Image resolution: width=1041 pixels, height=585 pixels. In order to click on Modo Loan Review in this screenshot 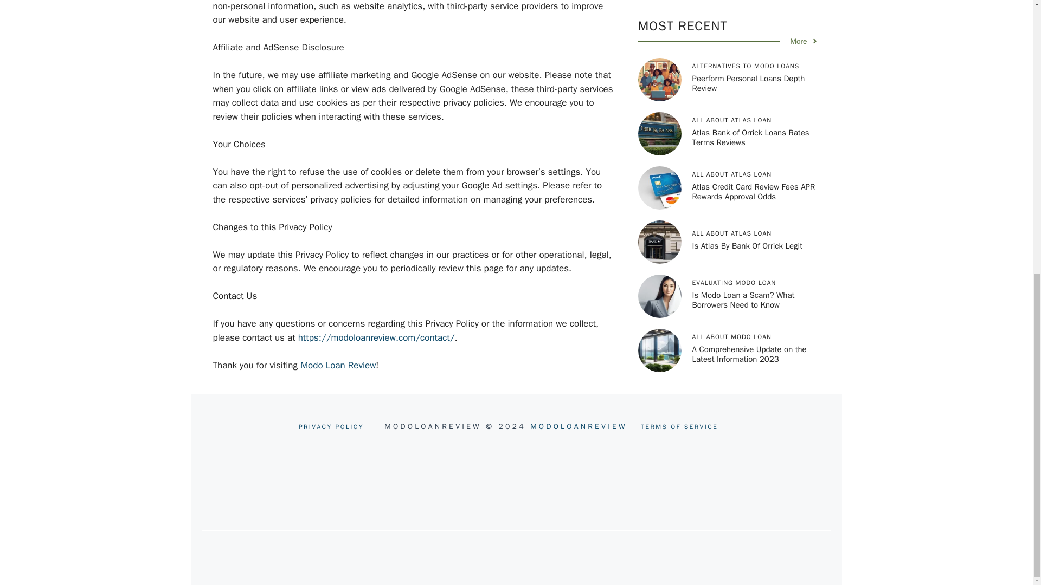, I will do `click(338, 365)`.